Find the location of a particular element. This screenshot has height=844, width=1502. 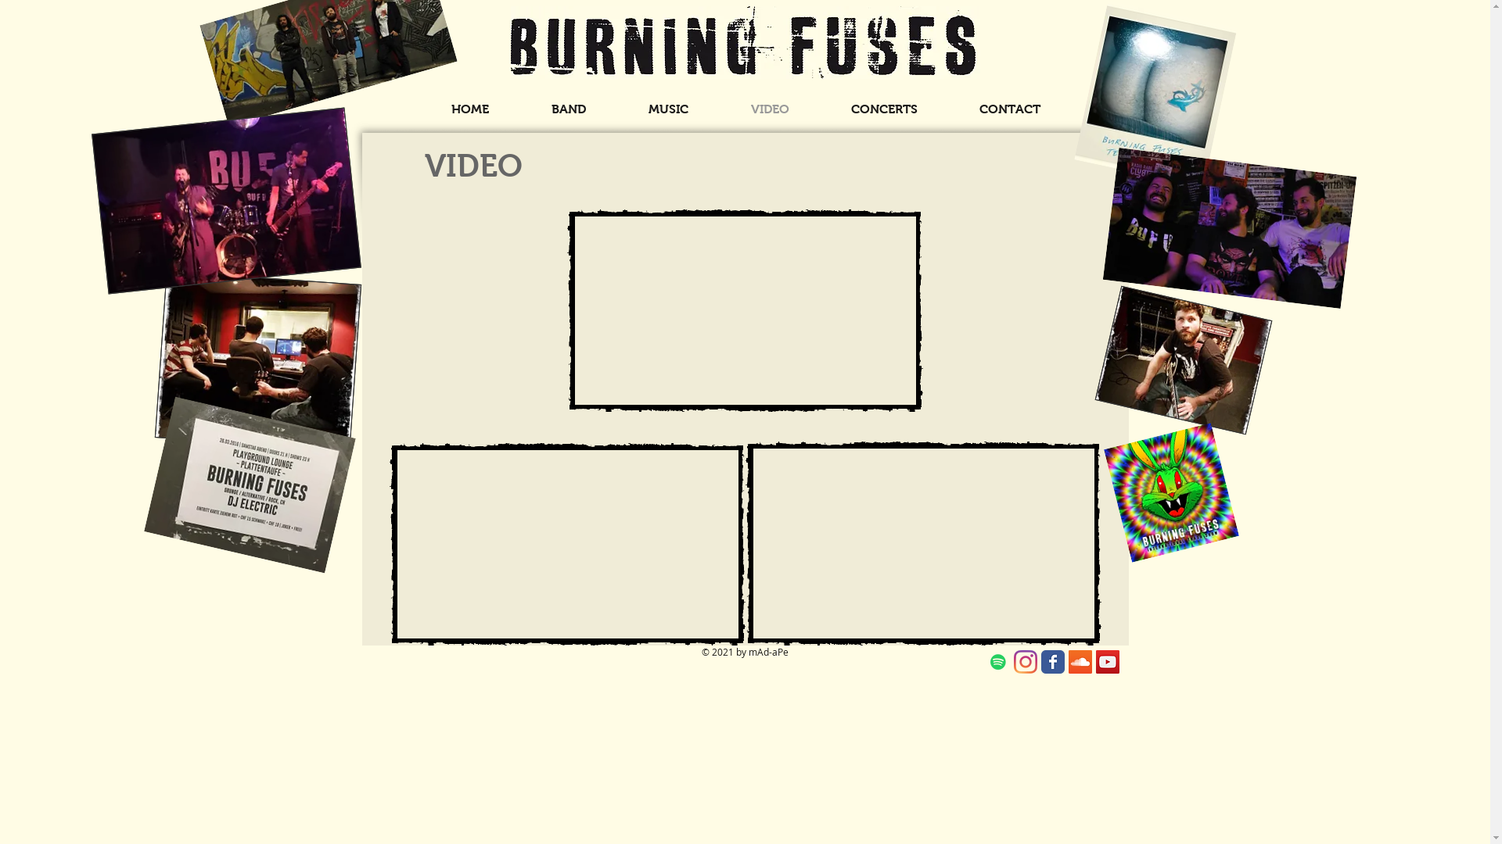

CONCERTS is located at coordinates (884, 109).